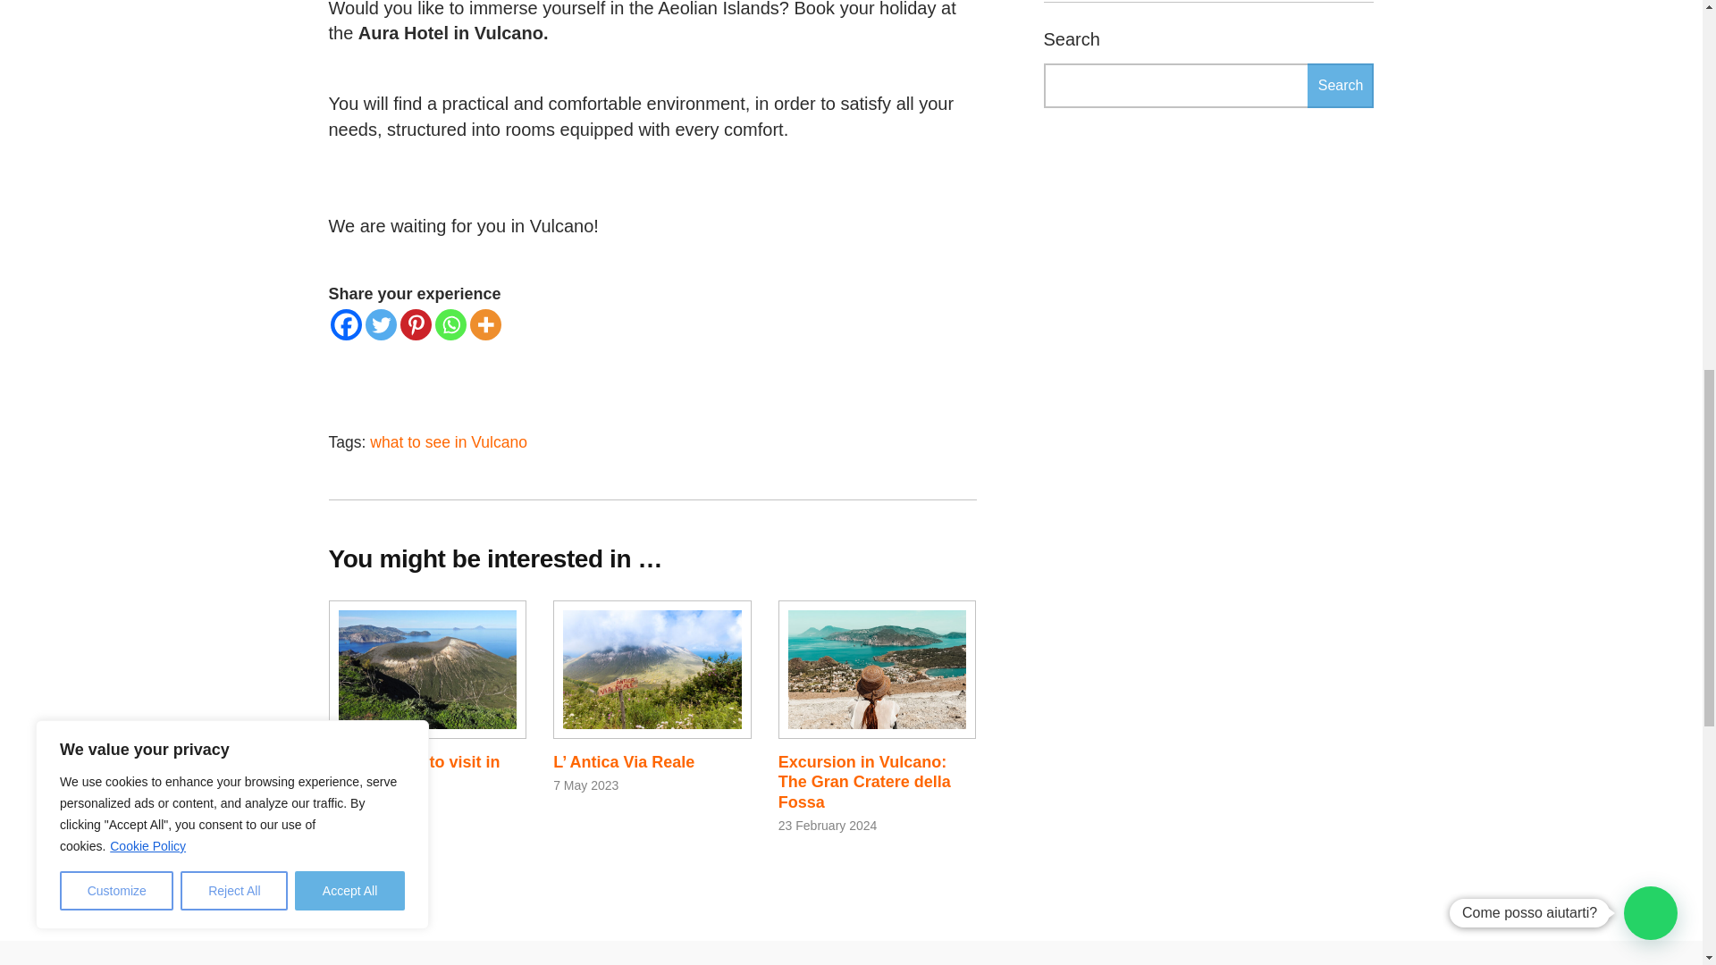  Describe the element at coordinates (449, 441) in the screenshot. I see `what to see in Vulcano` at that location.